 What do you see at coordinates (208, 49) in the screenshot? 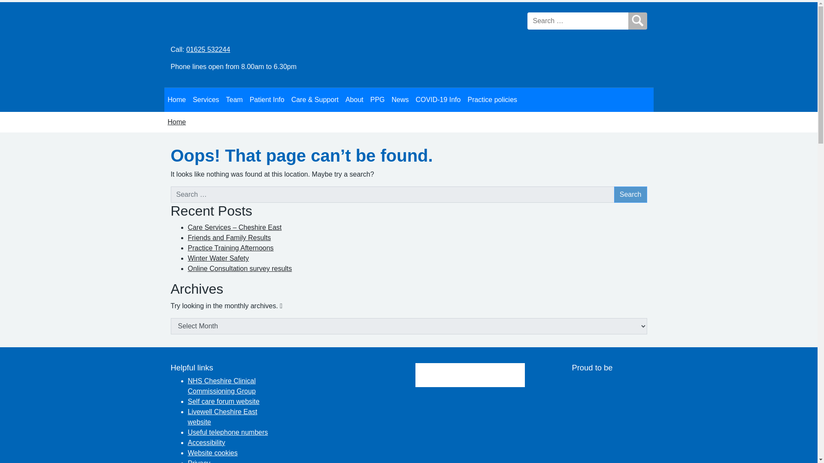
I see `01625 532244` at bounding box center [208, 49].